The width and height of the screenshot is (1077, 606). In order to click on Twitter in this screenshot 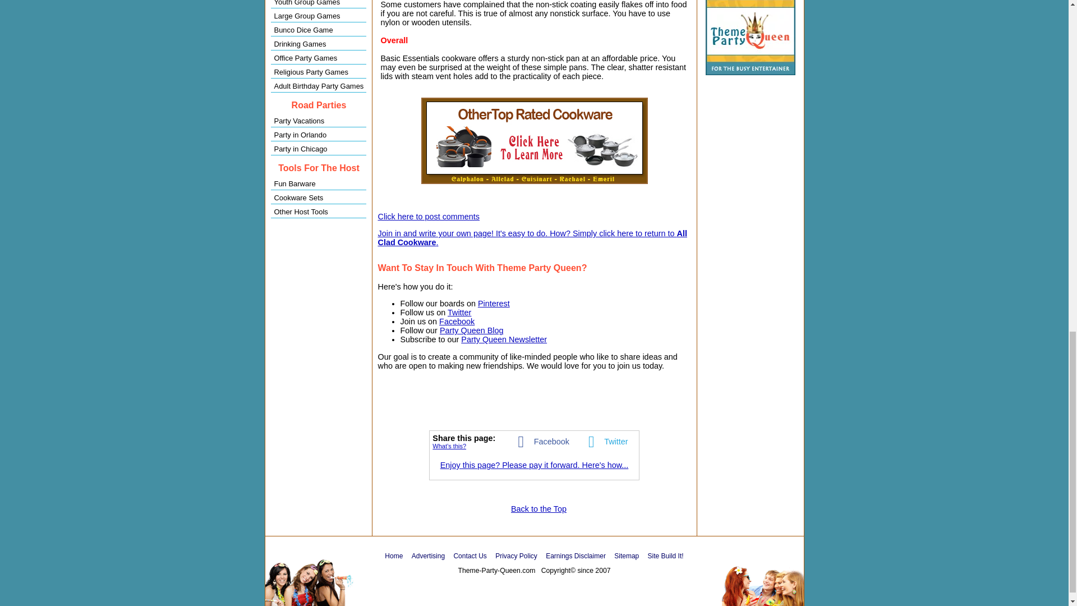, I will do `click(605, 440)`.